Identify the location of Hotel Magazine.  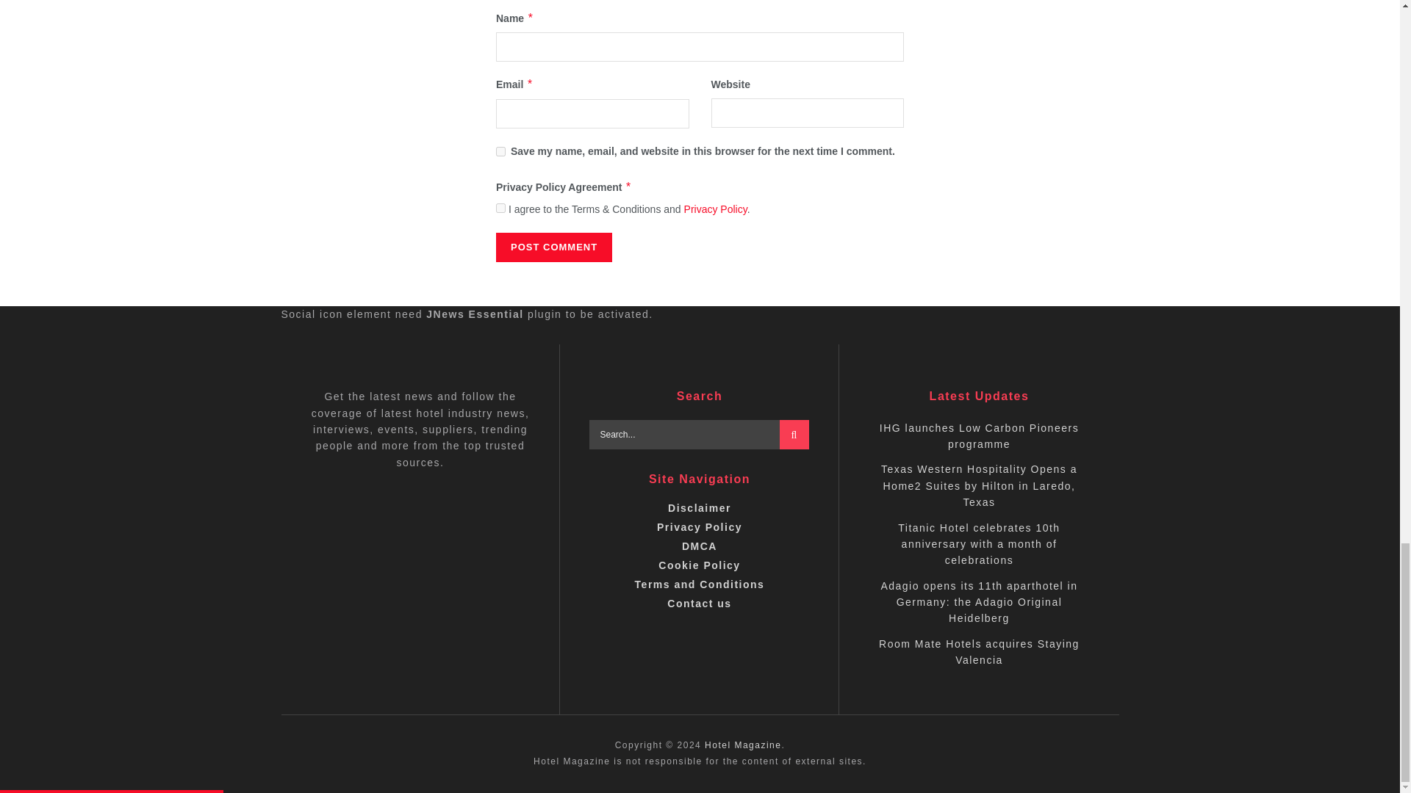
(742, 745).